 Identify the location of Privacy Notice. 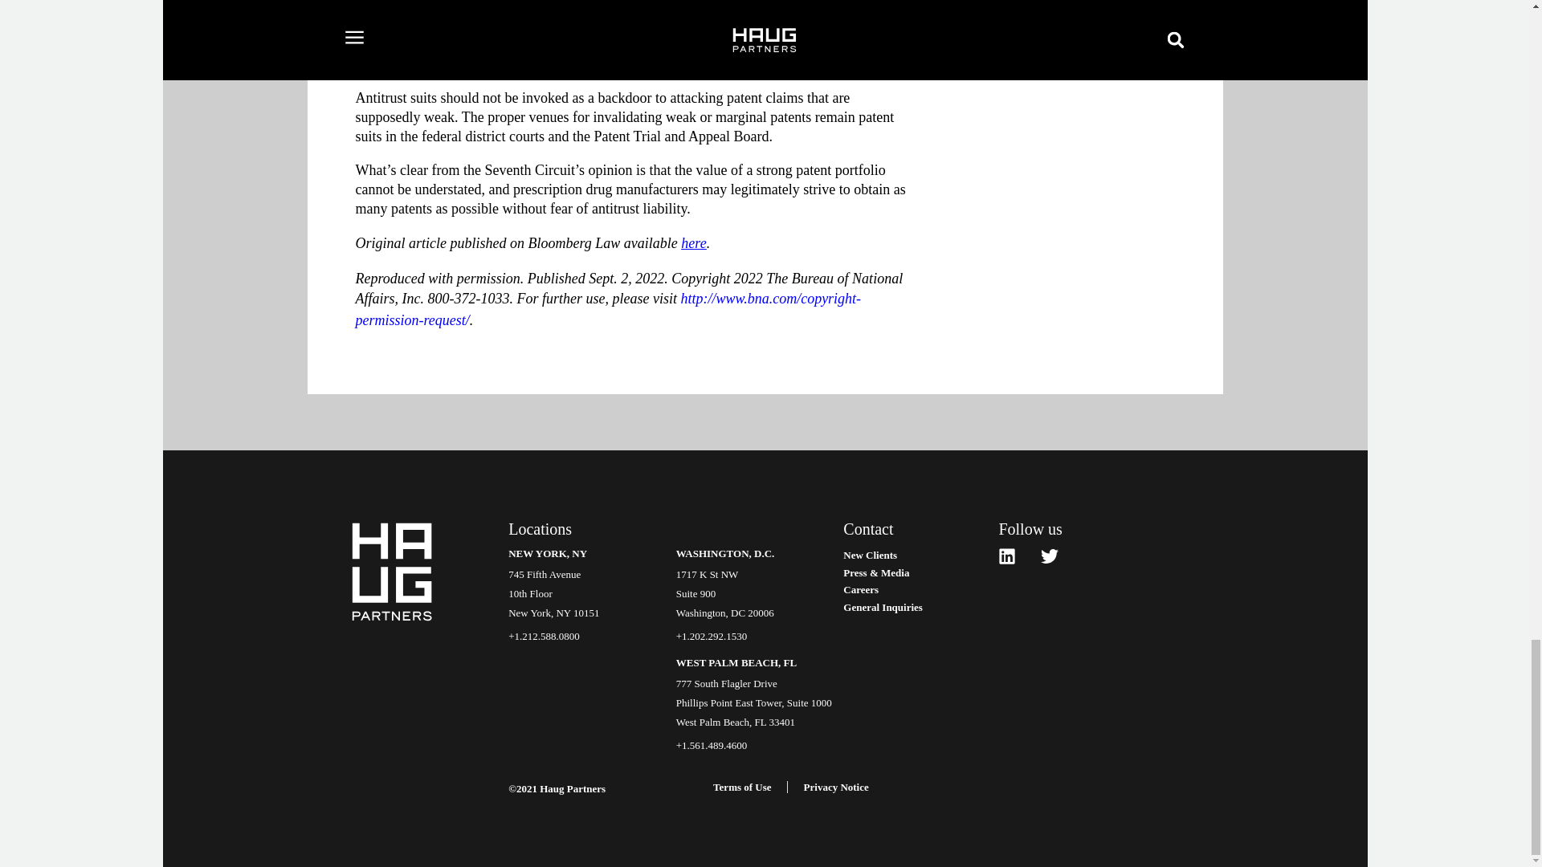
(836, 787).